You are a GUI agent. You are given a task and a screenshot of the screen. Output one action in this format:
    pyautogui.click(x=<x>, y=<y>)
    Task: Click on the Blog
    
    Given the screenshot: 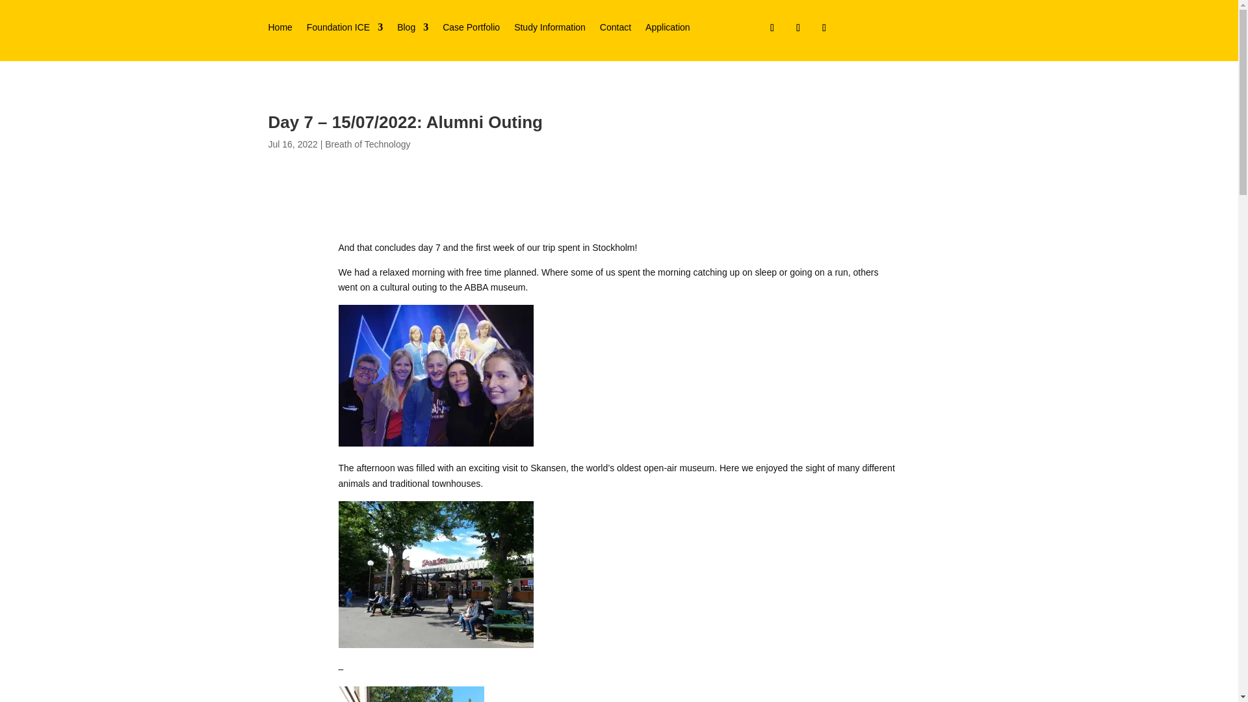 What is the action you would take?
    pyautogui.click(x=412, y=30)
    